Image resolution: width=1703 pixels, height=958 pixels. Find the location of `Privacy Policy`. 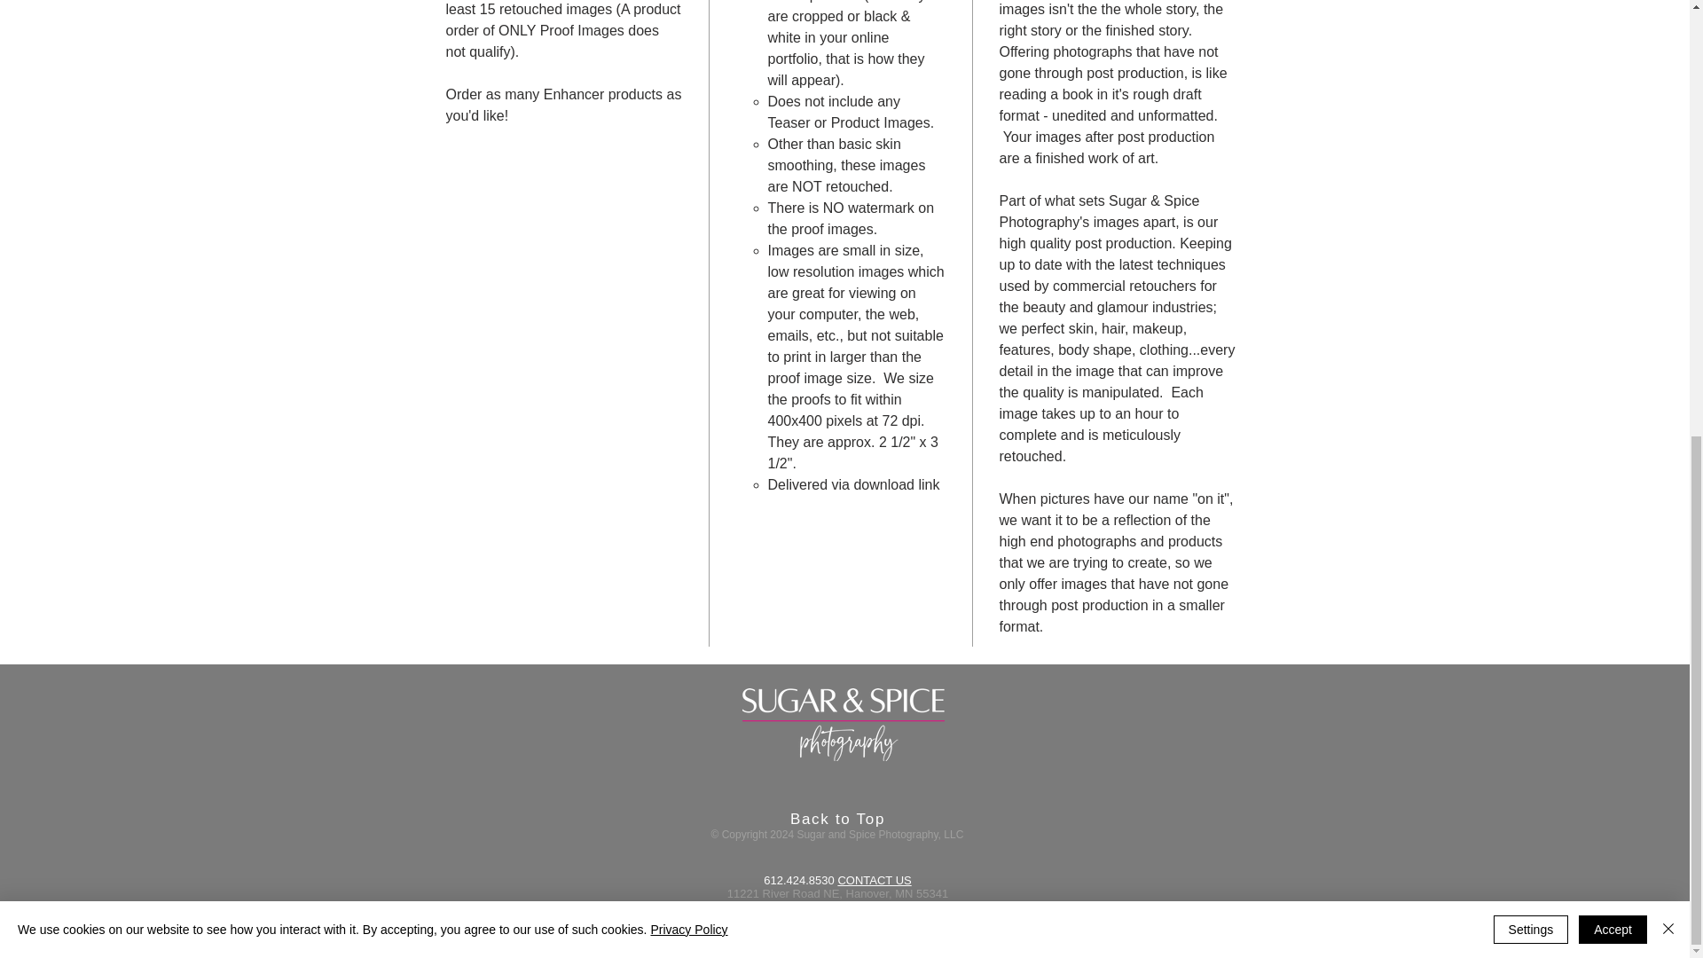

Privacy Policy is located at coordinates (688, 132).